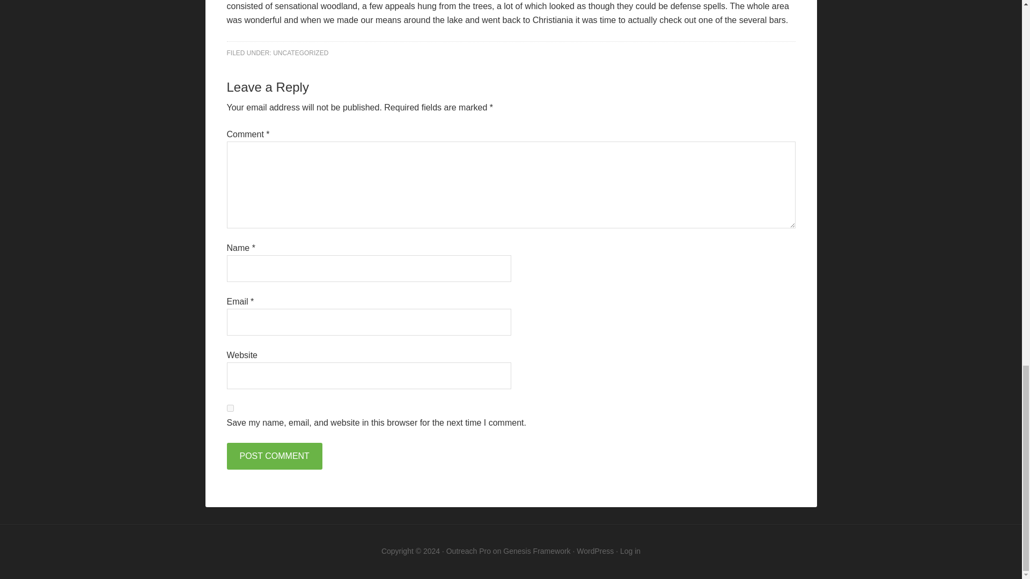  Describe the element at coordinates (230, 407) in the screenshot. I see `yes` at that location.